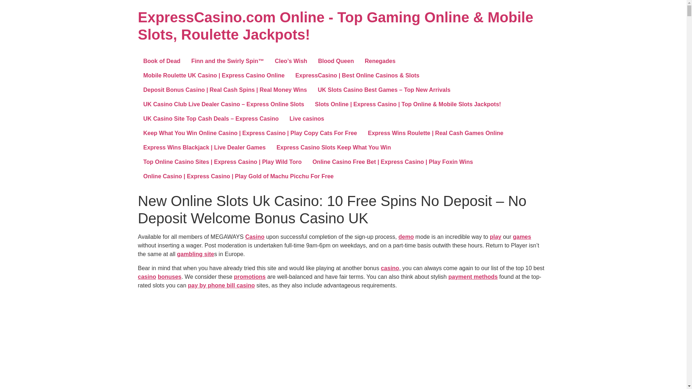  What do you see at coordinates (334, 147) in the screenshot?
I see `Express Casino Slots Keep What You Win` at bounding box center [334, 147].